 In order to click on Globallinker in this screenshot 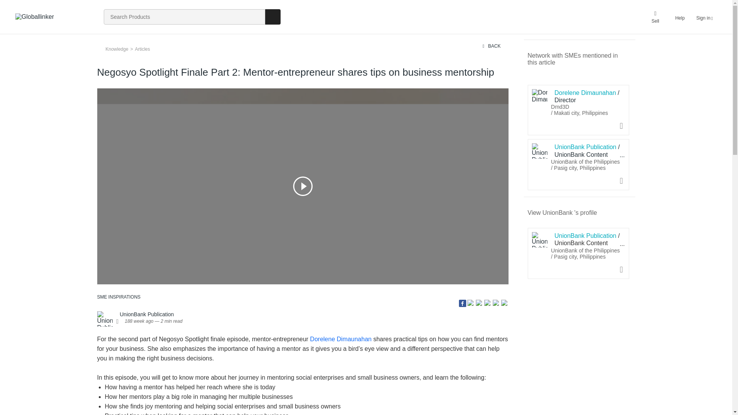, I will do `click(35, 17)`.